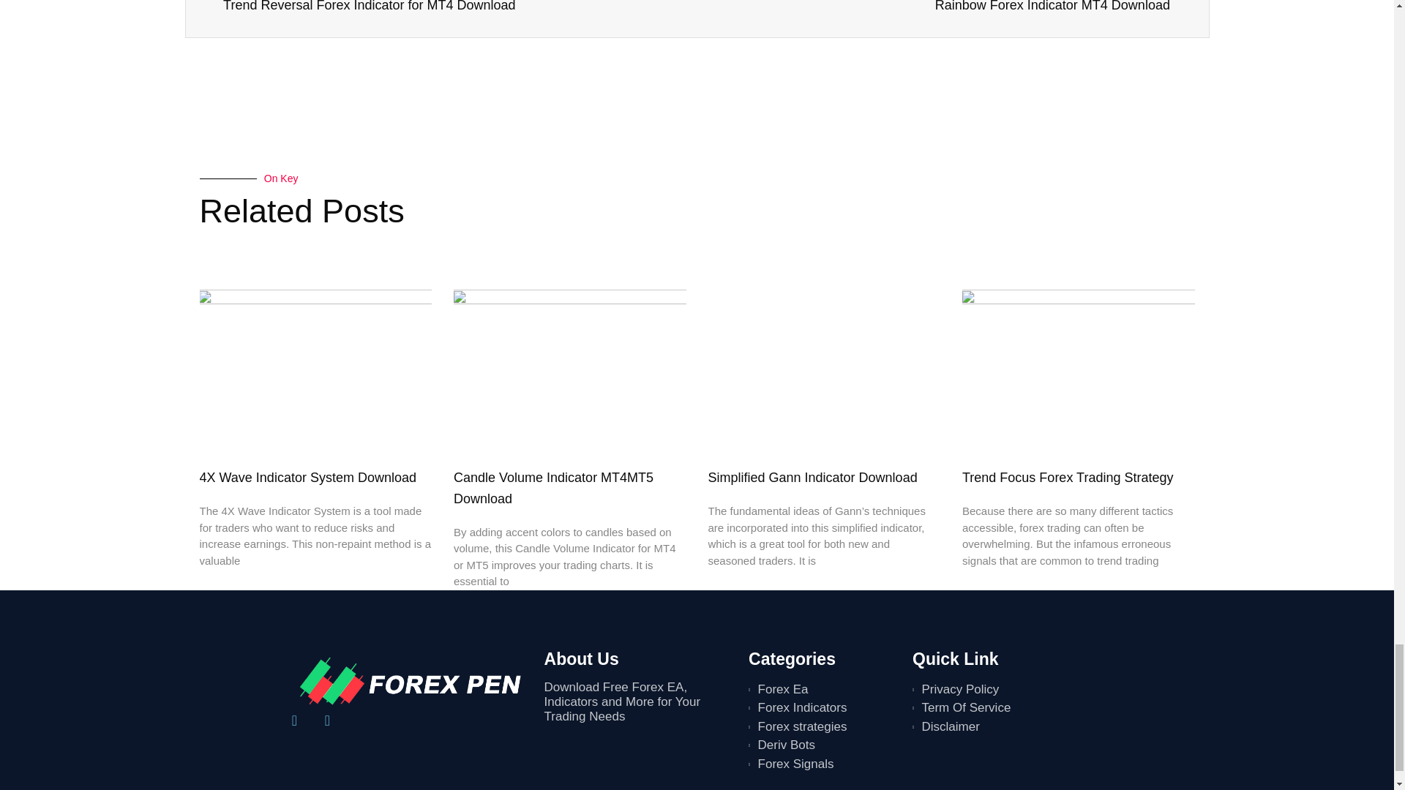 The height and width of the screenshot is (790, 1405). Describe the element at coordinates (452, 7) in the screenshot. I see `4X Wave Indicator System Download` at that location.